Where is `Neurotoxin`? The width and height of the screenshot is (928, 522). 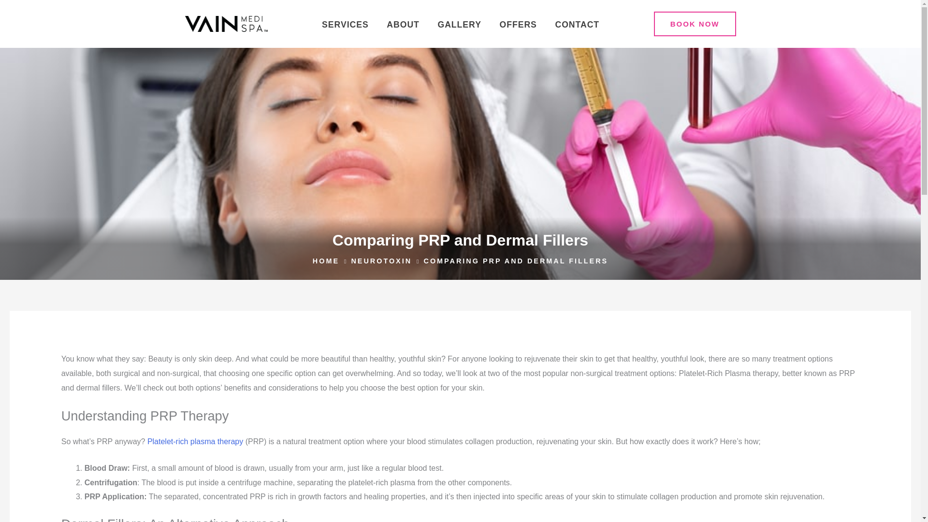 Neurotoxin is located at coordinates (381, 261).